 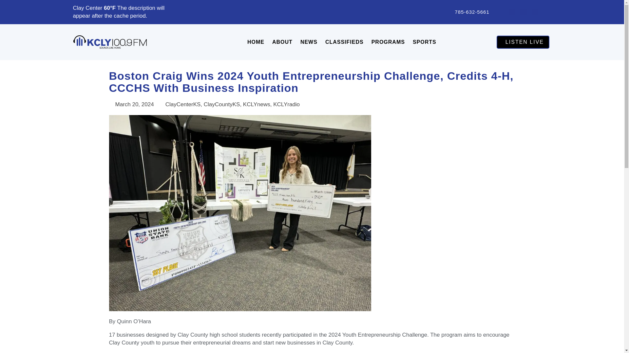 What do you see at coordinates (309, 42) in the screenshot?
I see `NEWS` at bounding box center [309, 42].